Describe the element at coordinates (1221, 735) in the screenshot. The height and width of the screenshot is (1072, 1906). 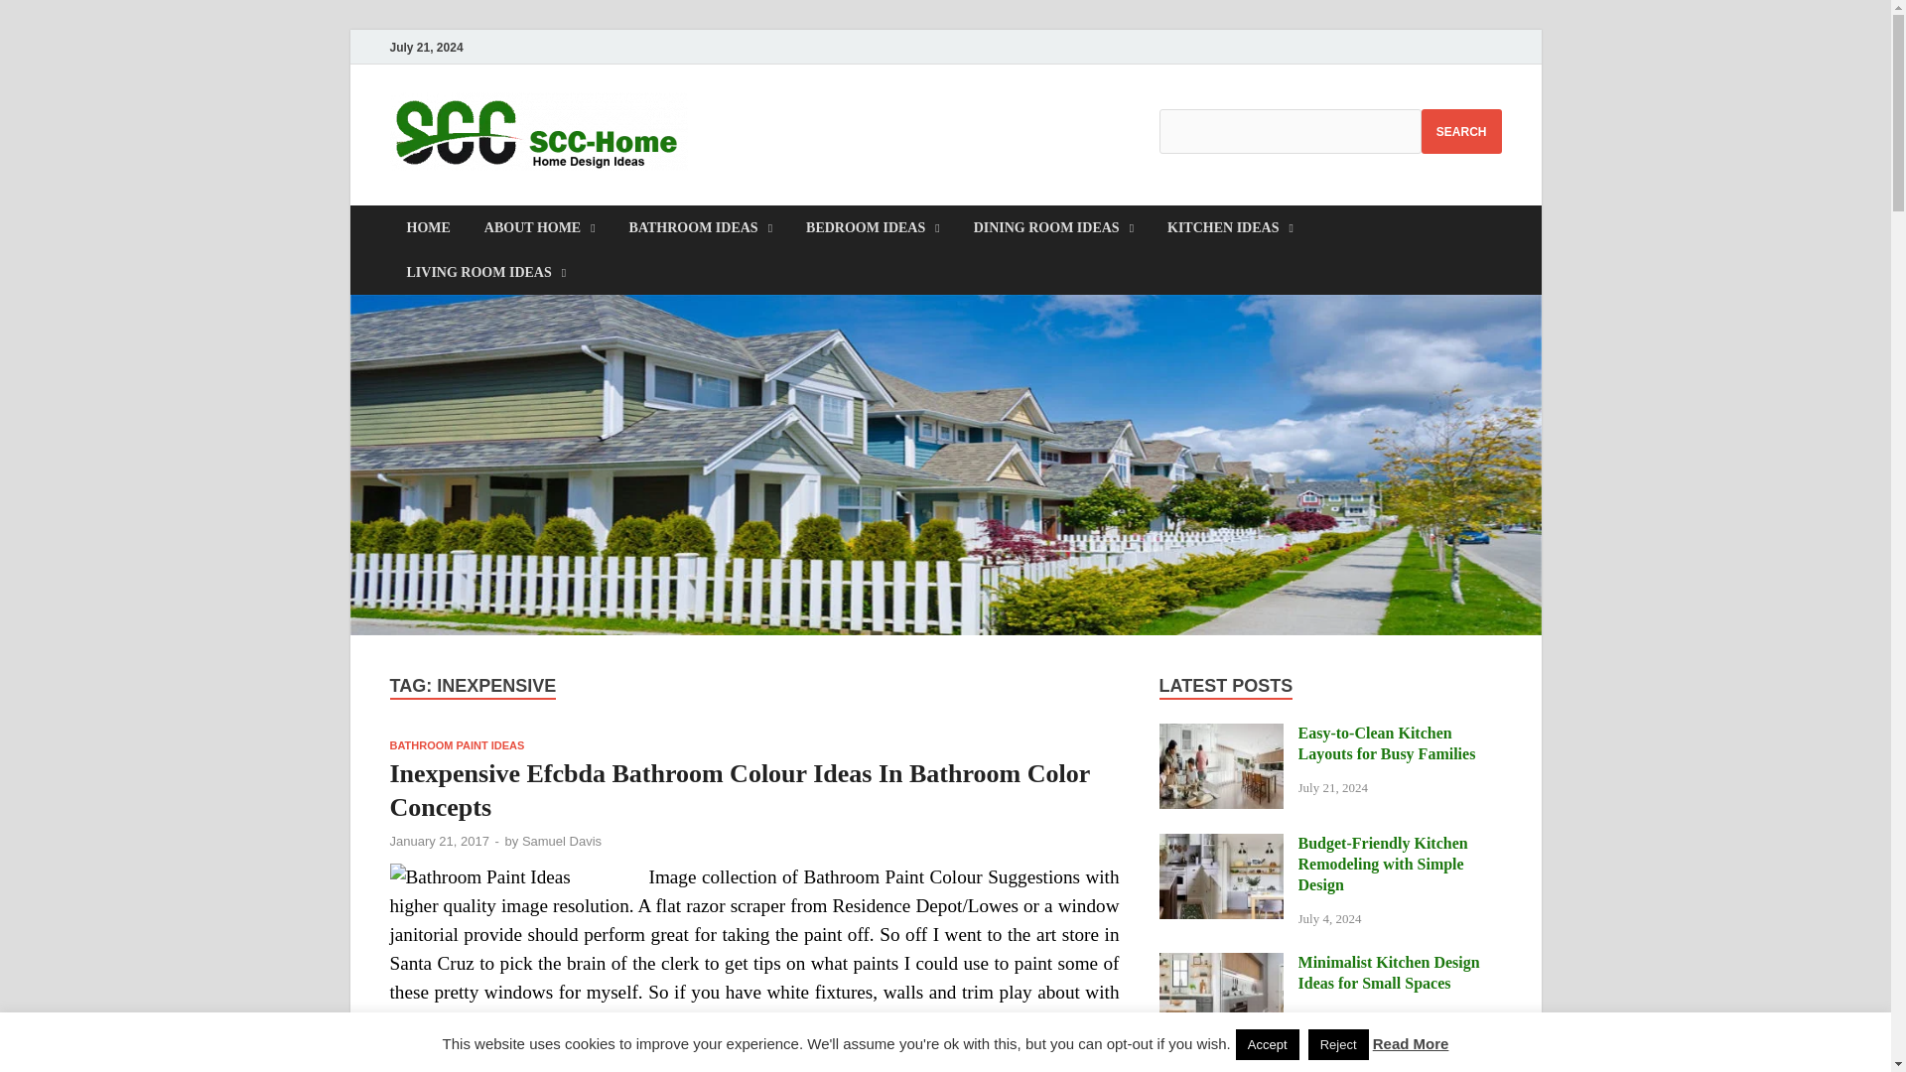
I see `Easy-to-Clean Kitchen Layouts for Busy Families` at that location.